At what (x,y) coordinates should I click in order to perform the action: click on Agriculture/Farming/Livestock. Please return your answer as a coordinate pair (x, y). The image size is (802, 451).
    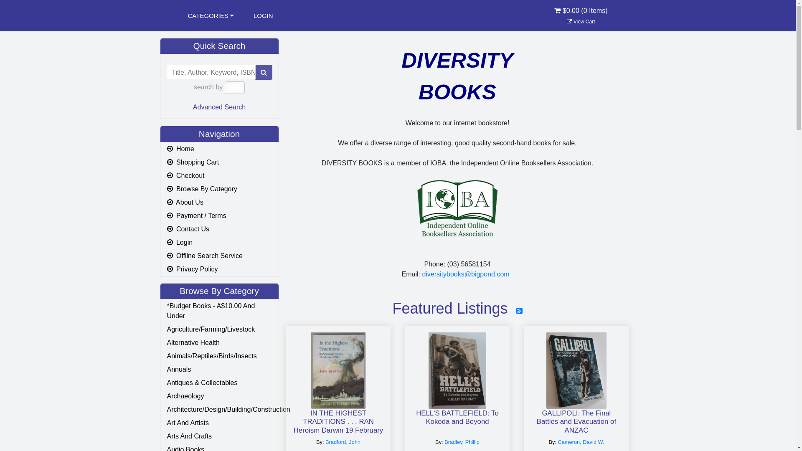
    Looking at the image, I should click on (220, 329).